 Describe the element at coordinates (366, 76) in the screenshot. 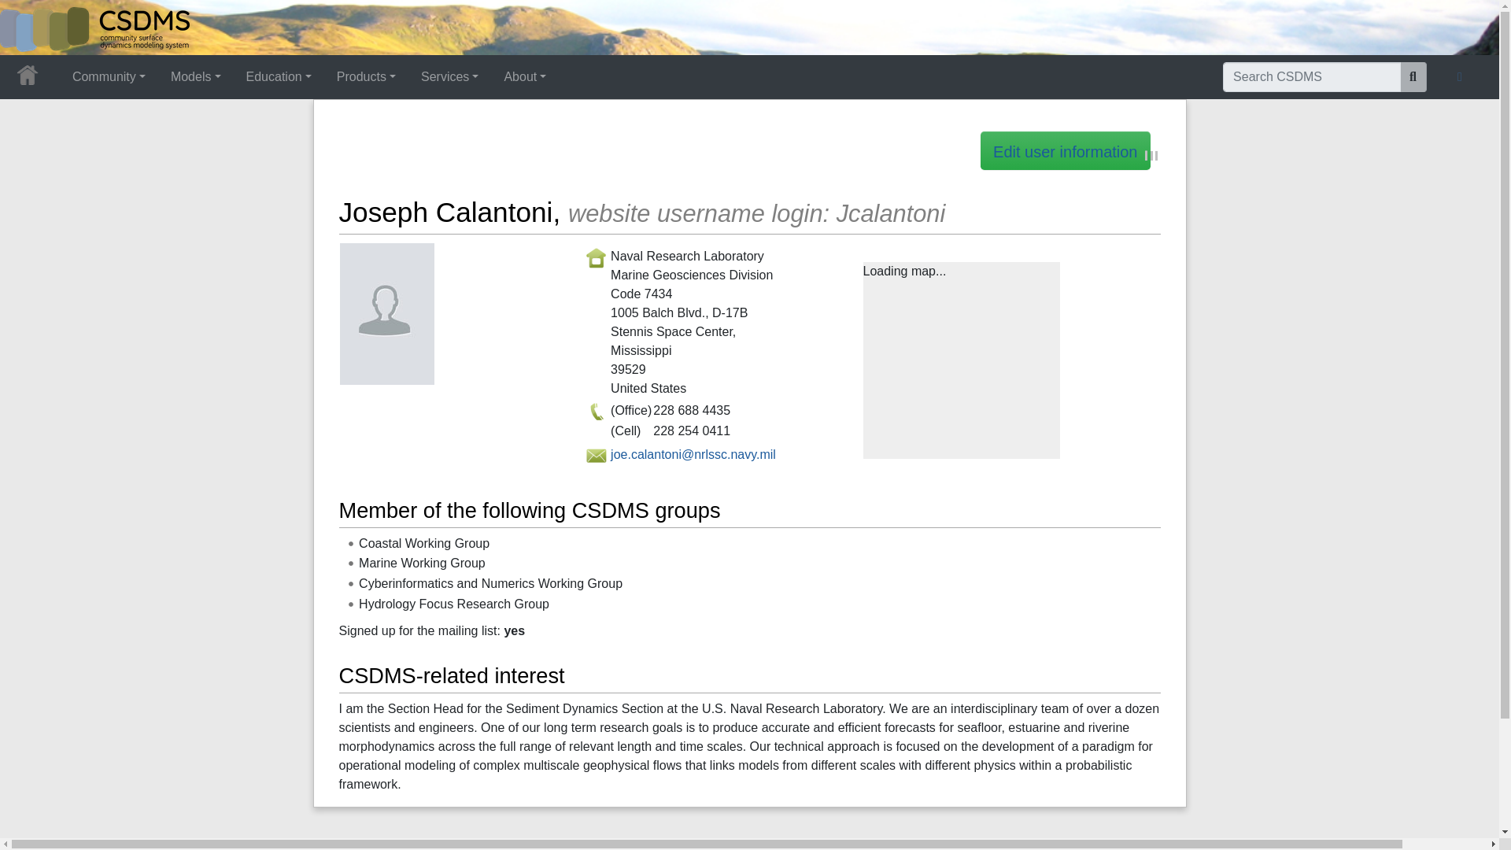

I see `Products` at that location.